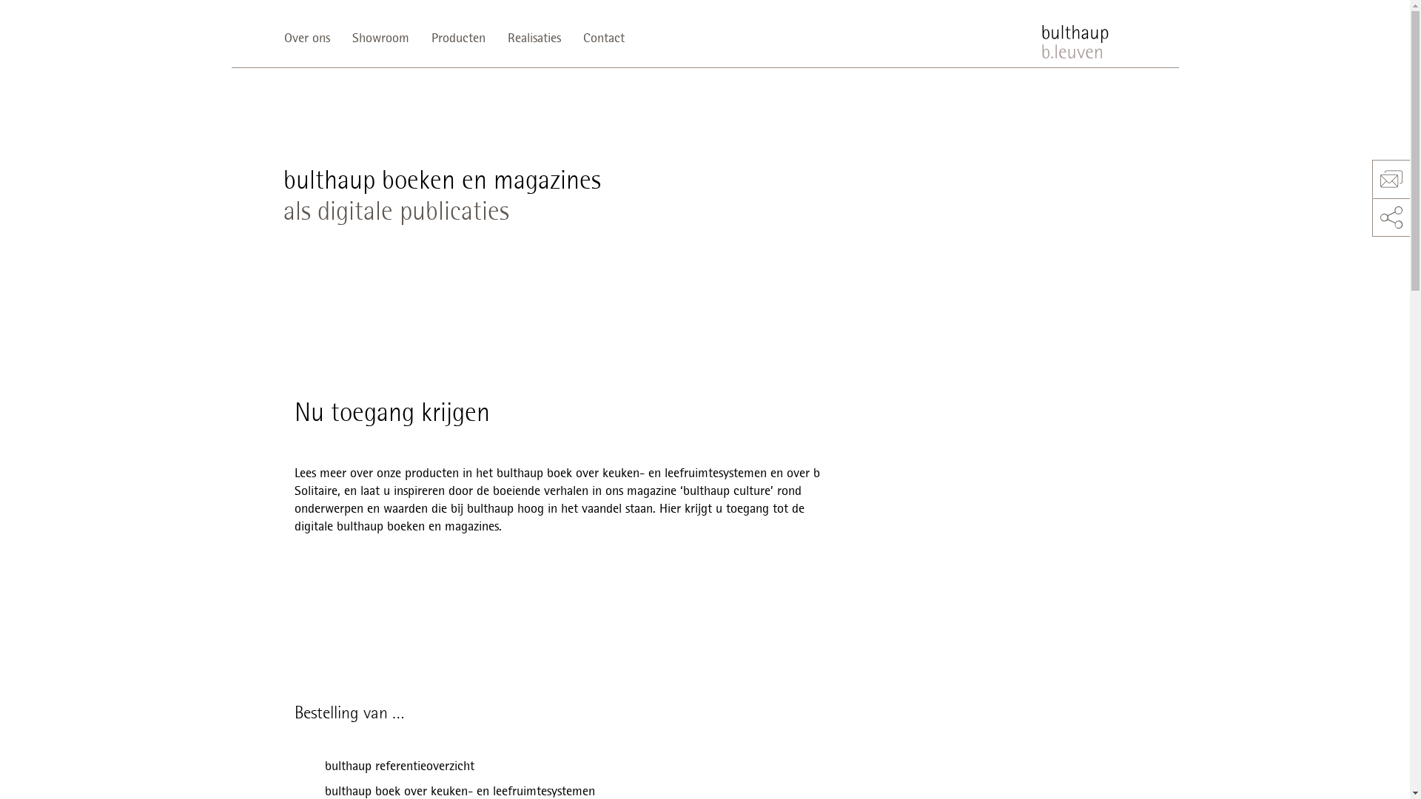 The height and width of the screenshot is (799, 1421). Describe the element at coordinates (459, 38) in the screenshot. I see `Producten` at that location.